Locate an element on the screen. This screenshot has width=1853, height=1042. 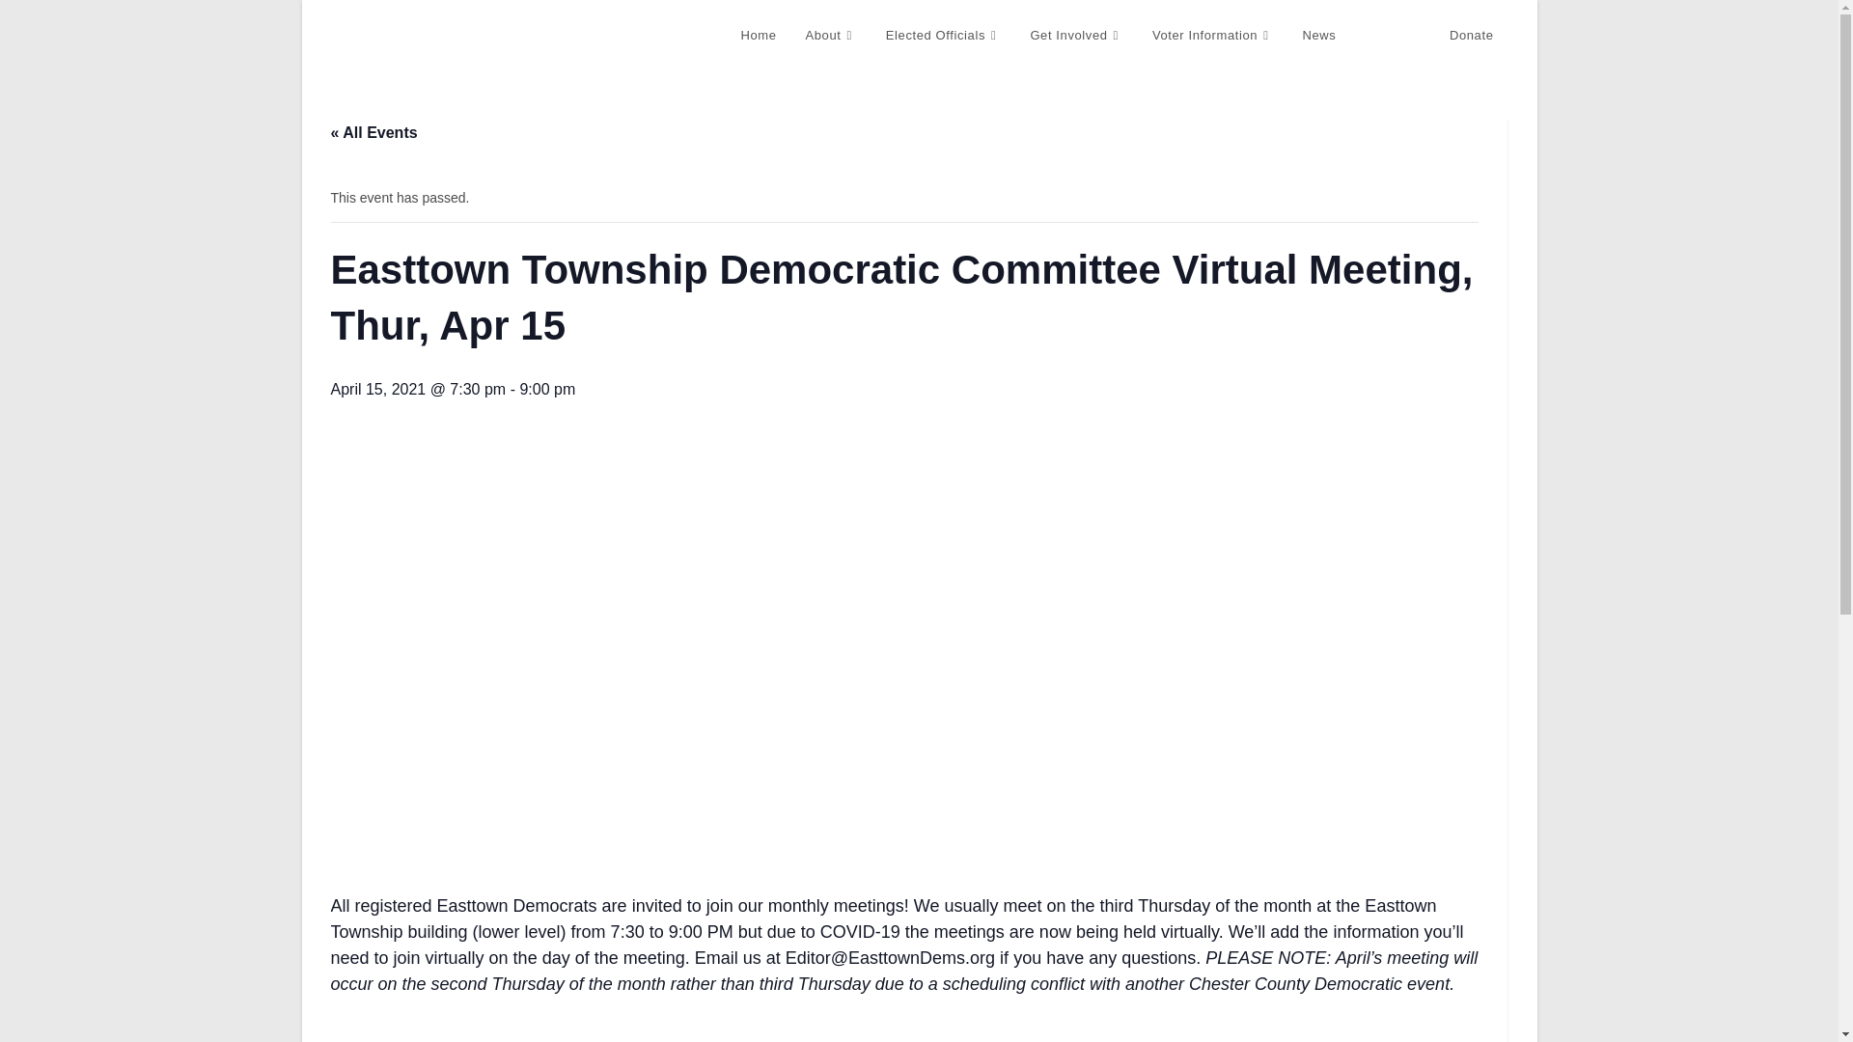
Home is located at coordinates (759, 36).